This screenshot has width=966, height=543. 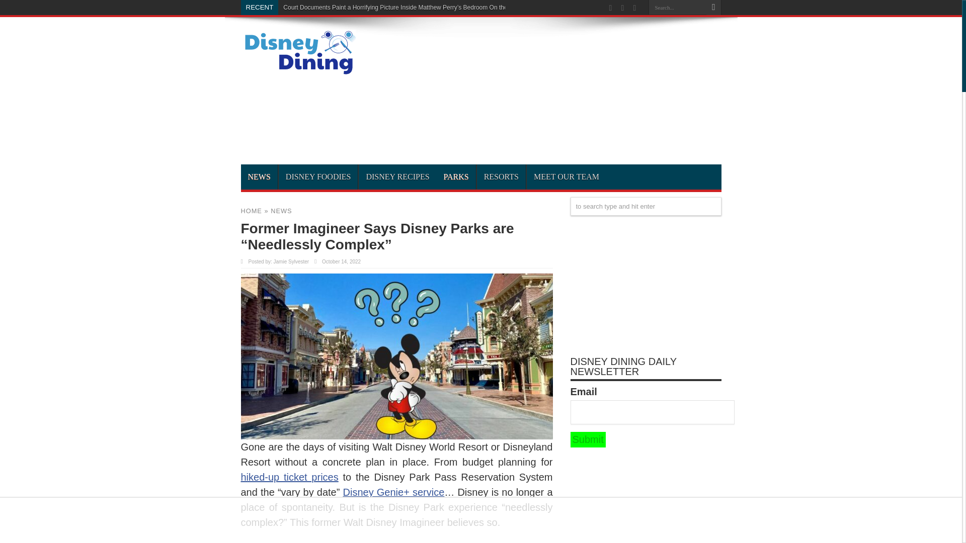 What do you see at coordinates (289, 477) in the screenshot?
I see `hiked-up ticket prices` at bounding box center [289, 477].